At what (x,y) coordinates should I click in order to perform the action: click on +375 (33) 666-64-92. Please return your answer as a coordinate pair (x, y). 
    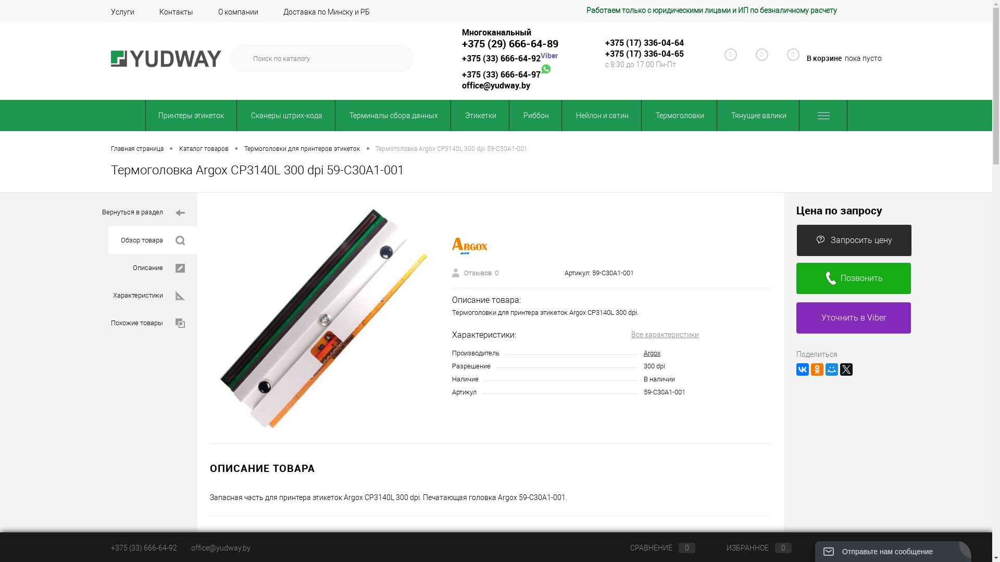
    Looking at the image, I should click on (501, 58).